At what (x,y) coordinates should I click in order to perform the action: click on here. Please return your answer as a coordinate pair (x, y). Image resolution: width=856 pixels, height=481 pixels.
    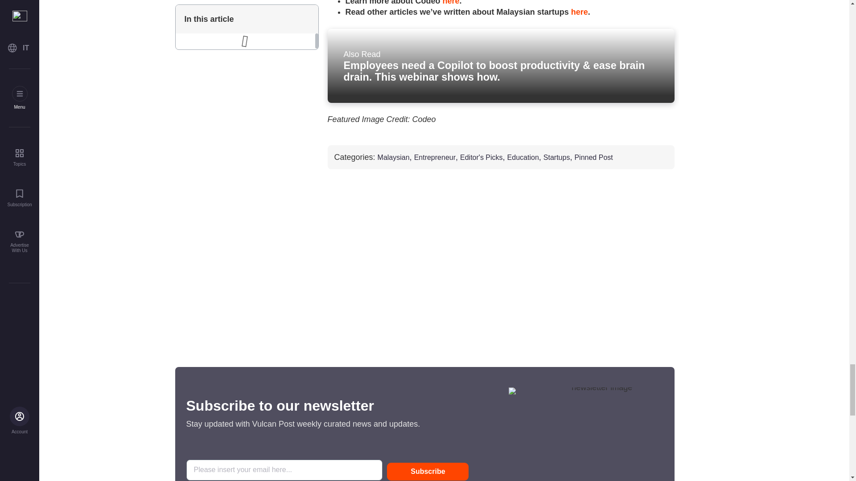
    Looking at the image, I should click on (580, 12).